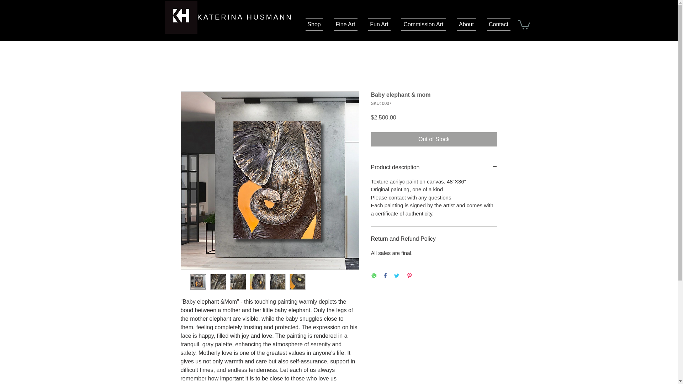 This screenshot has height=384, width=683. Describe the element at coordinates (466, 24) in the screenshot. I see `About` at that location.